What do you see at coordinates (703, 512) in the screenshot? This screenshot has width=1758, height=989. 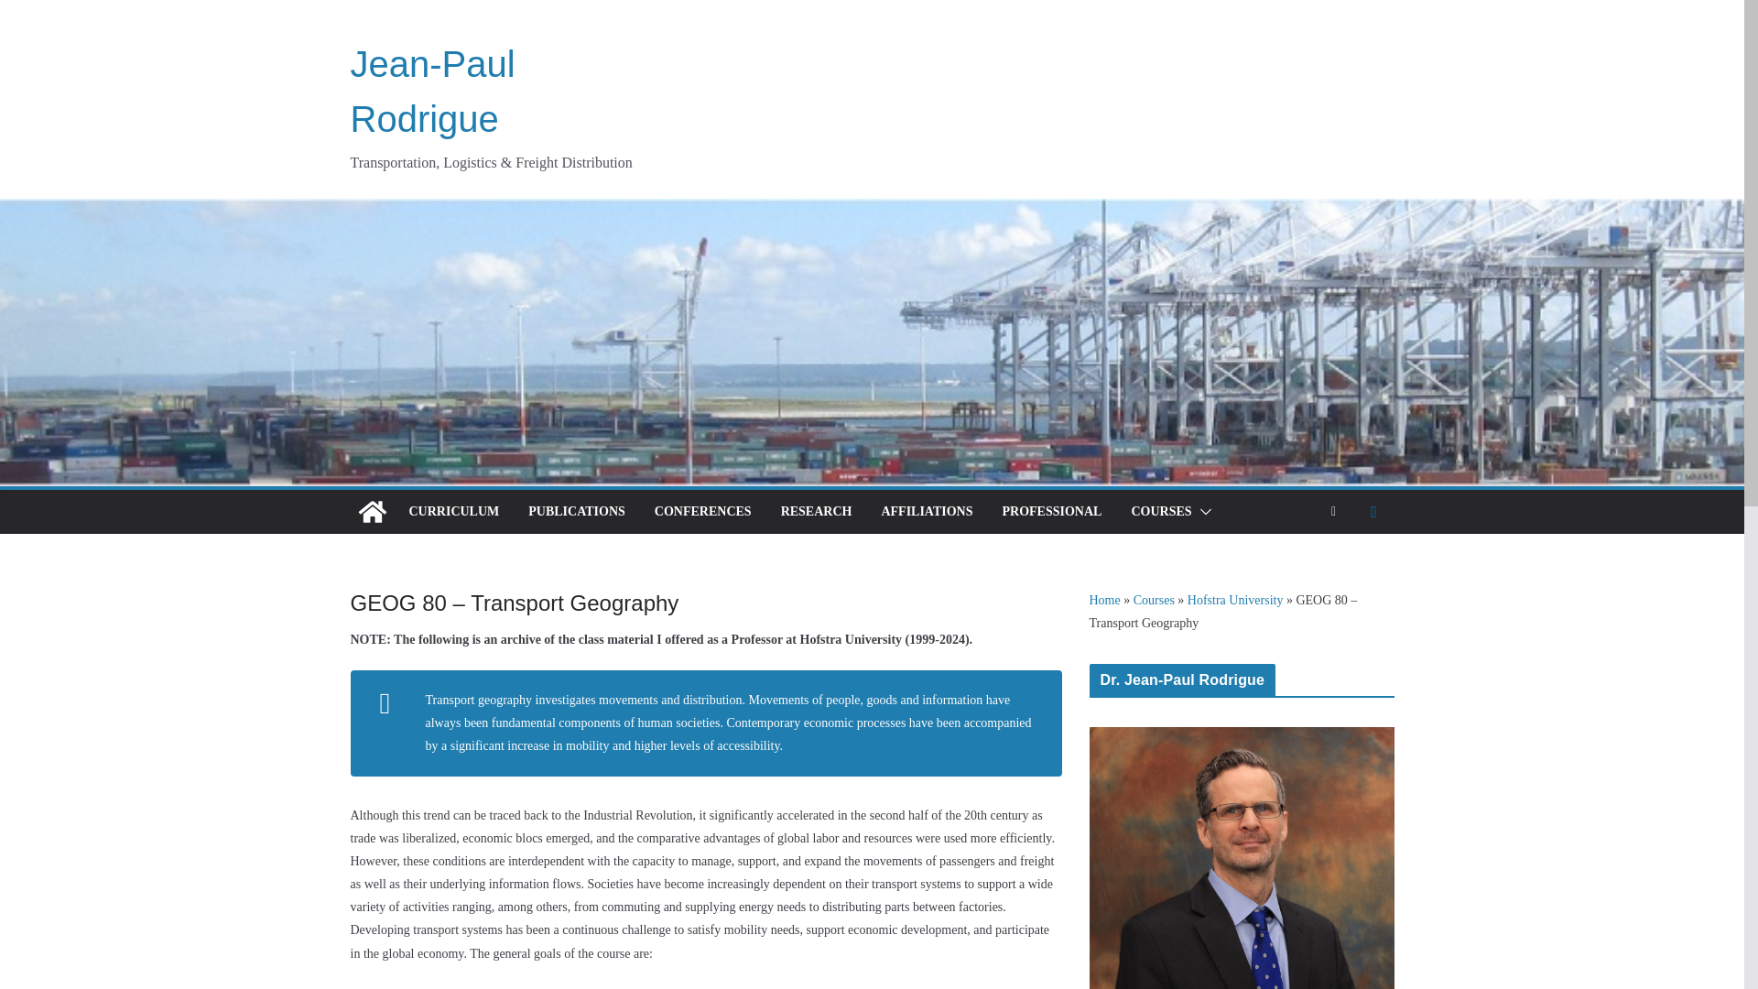 I see `CONFERENCES` at bounding box center [703, 512].